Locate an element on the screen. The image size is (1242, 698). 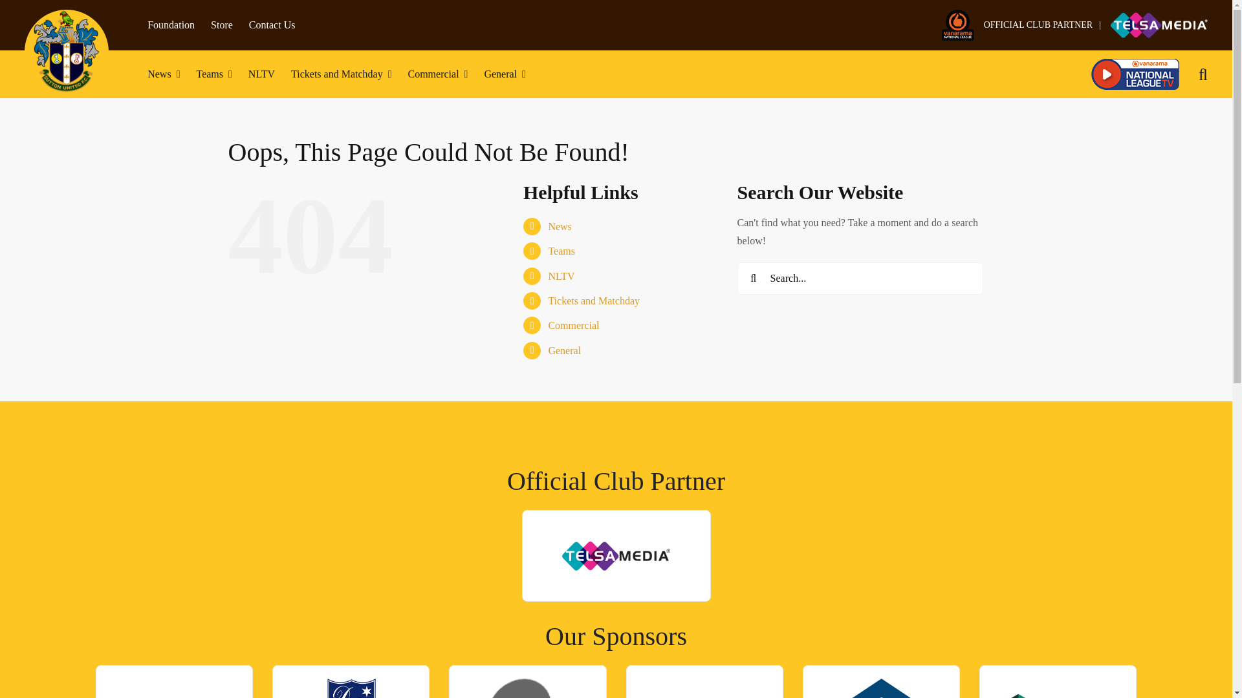
Tickets and Matchday is located at coordinates (340, 74).